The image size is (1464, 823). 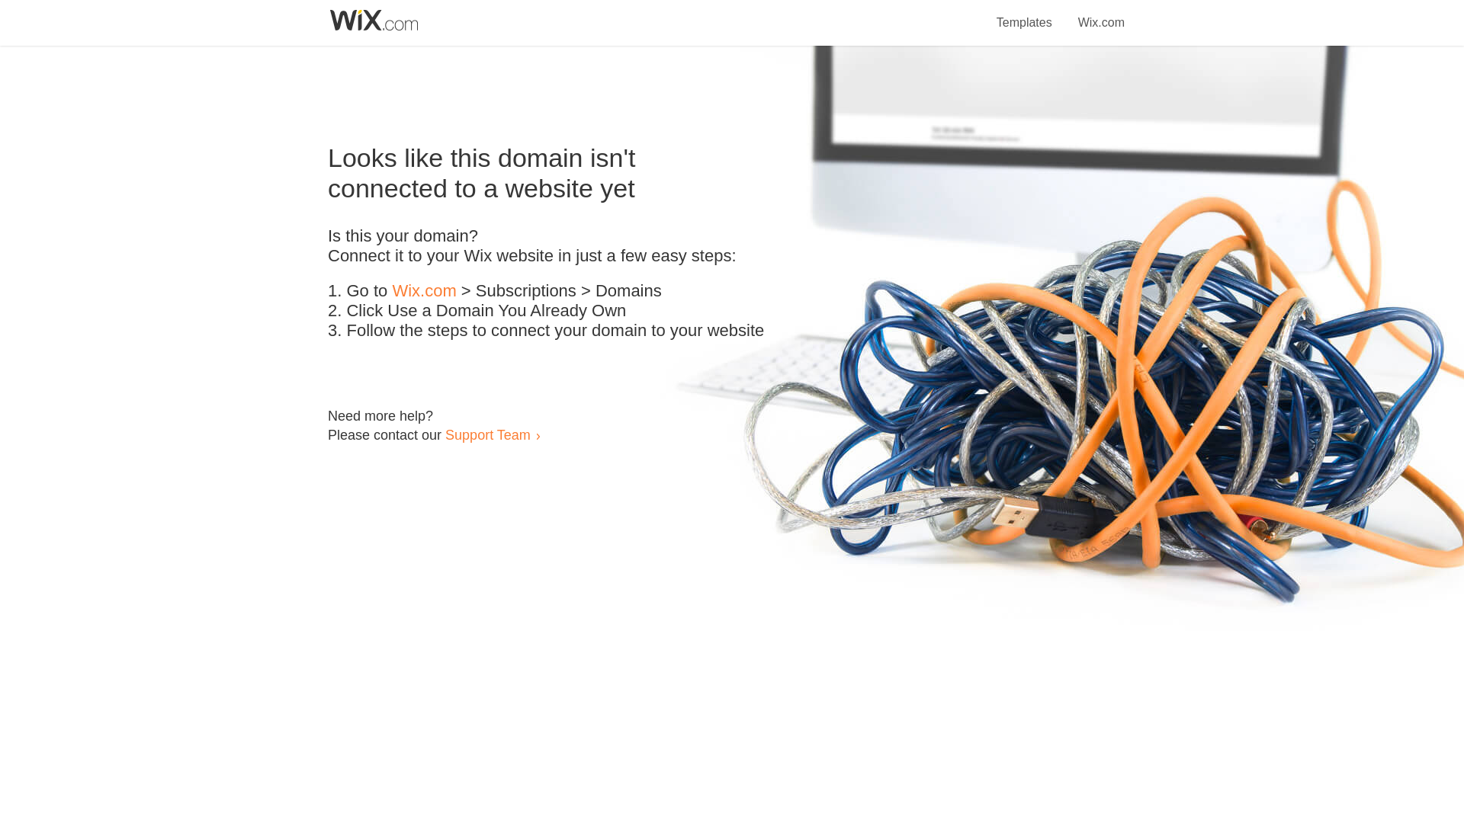 I want to click on Support Team, so click(x=487, y=434).